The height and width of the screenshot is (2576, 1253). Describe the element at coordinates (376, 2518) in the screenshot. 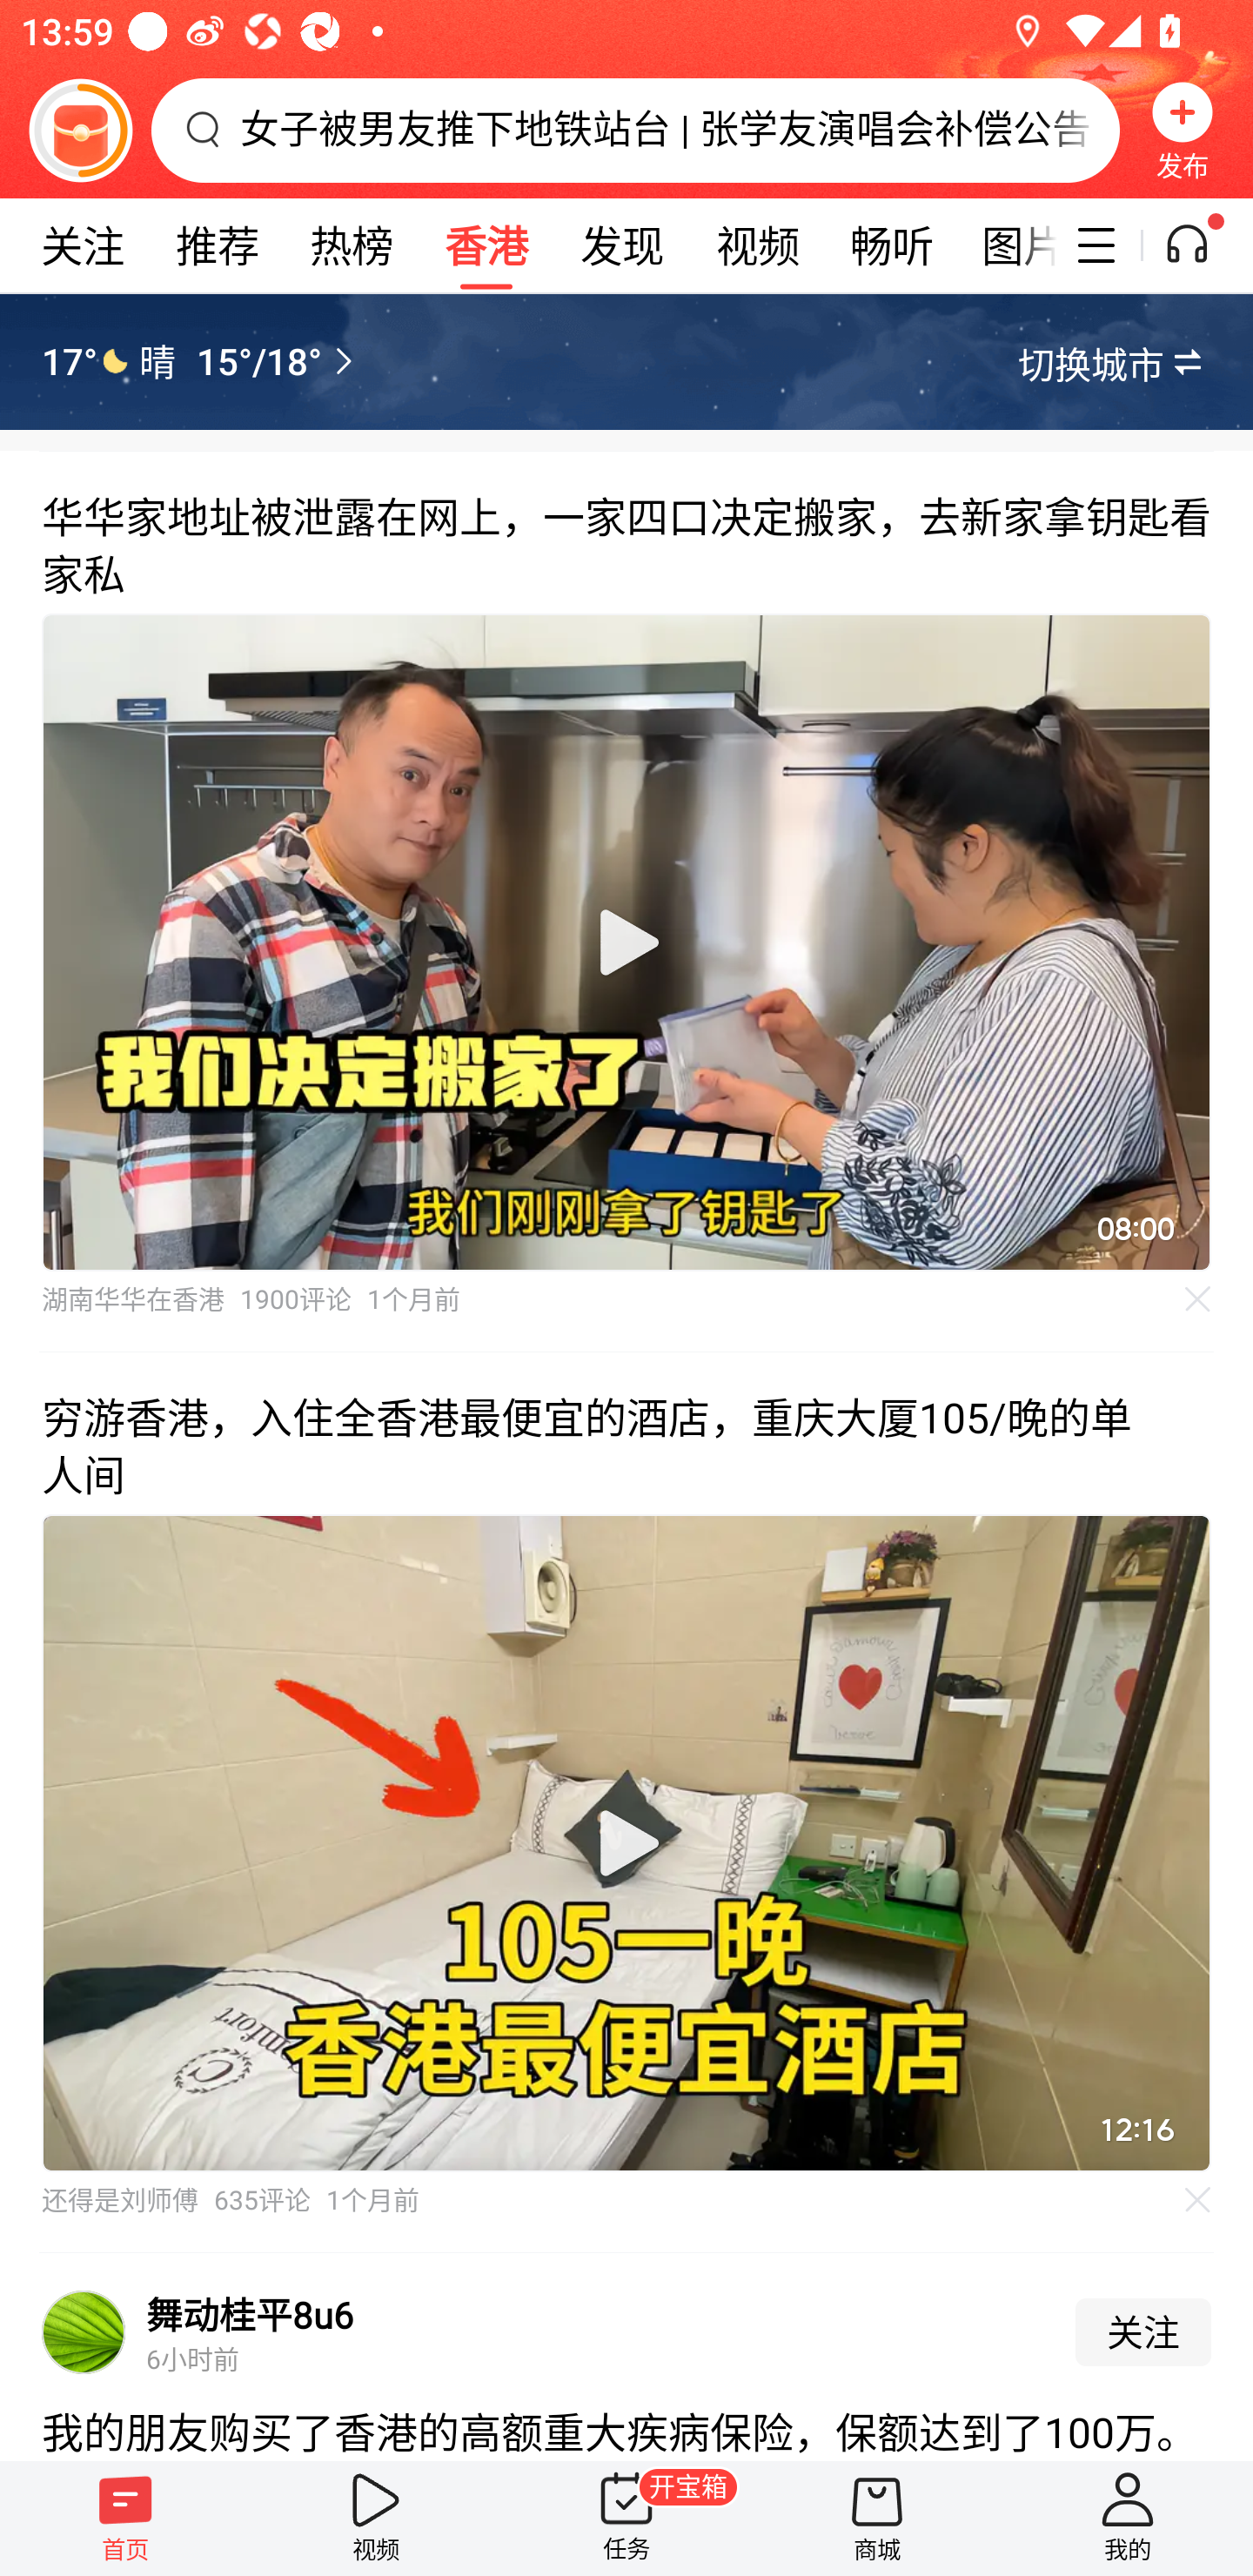

I see `视频` at that location.